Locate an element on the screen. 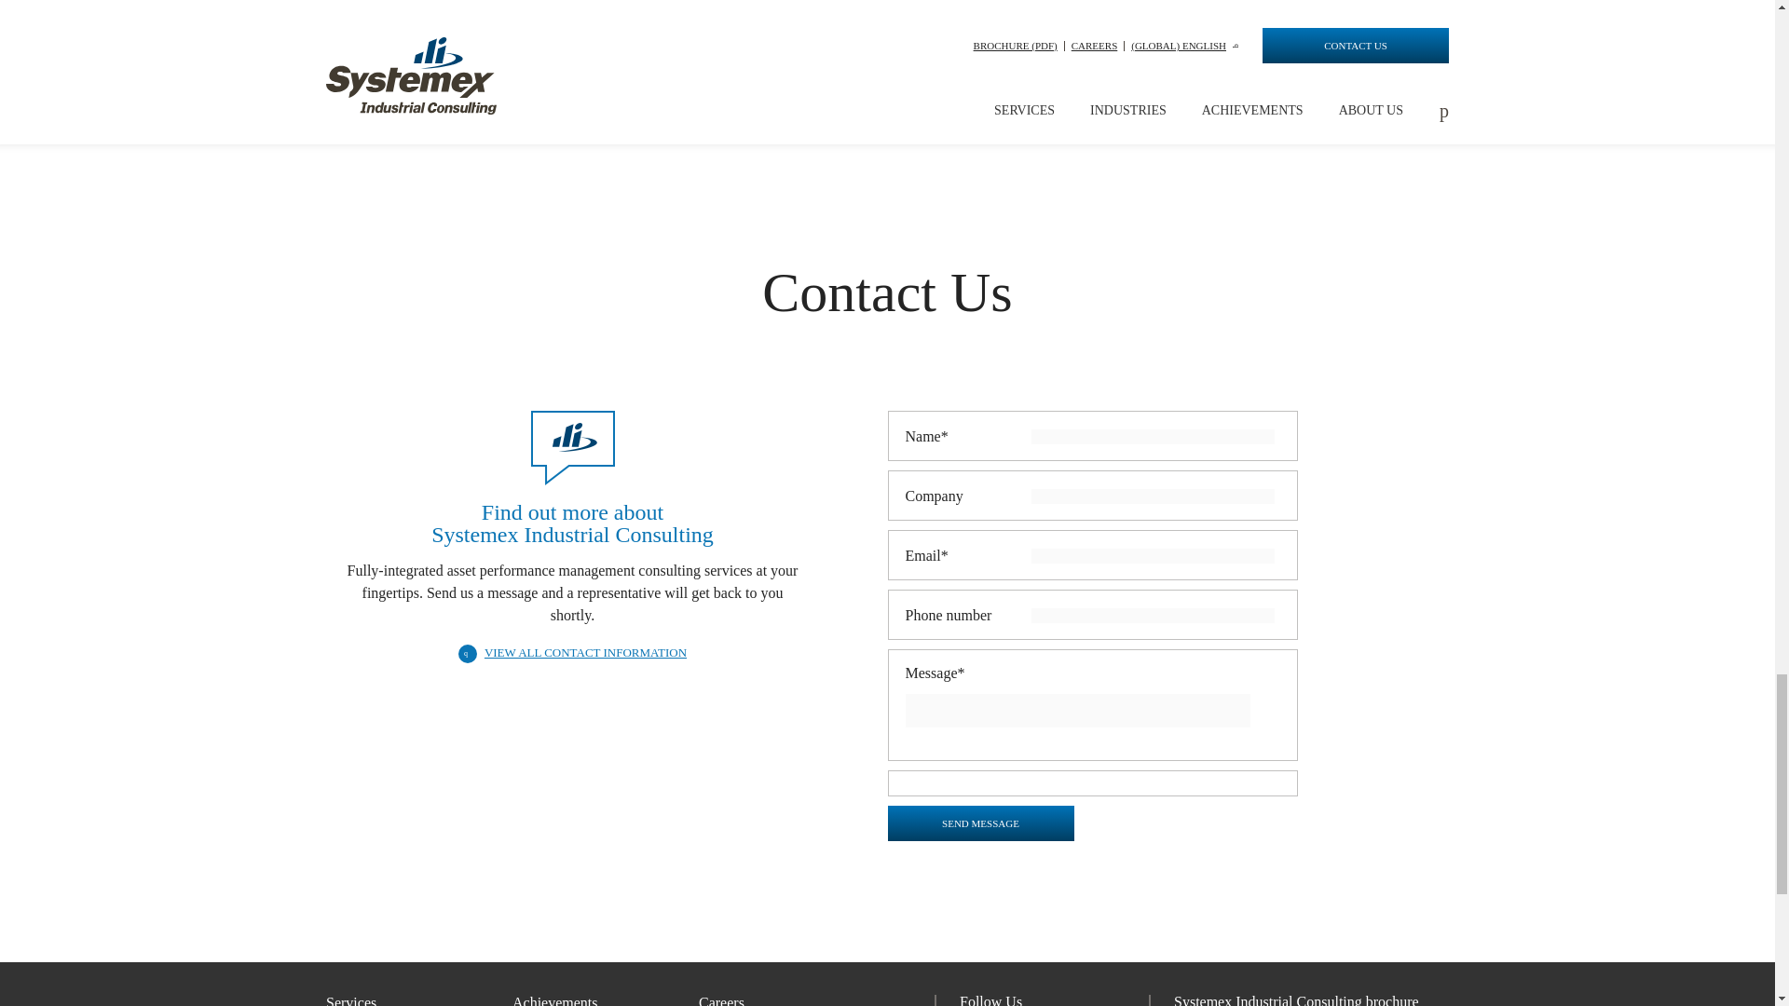 The image size is (1789, 1006). VIEW ALL CONTACT INFORMATION is located at coordinates (572, 652).